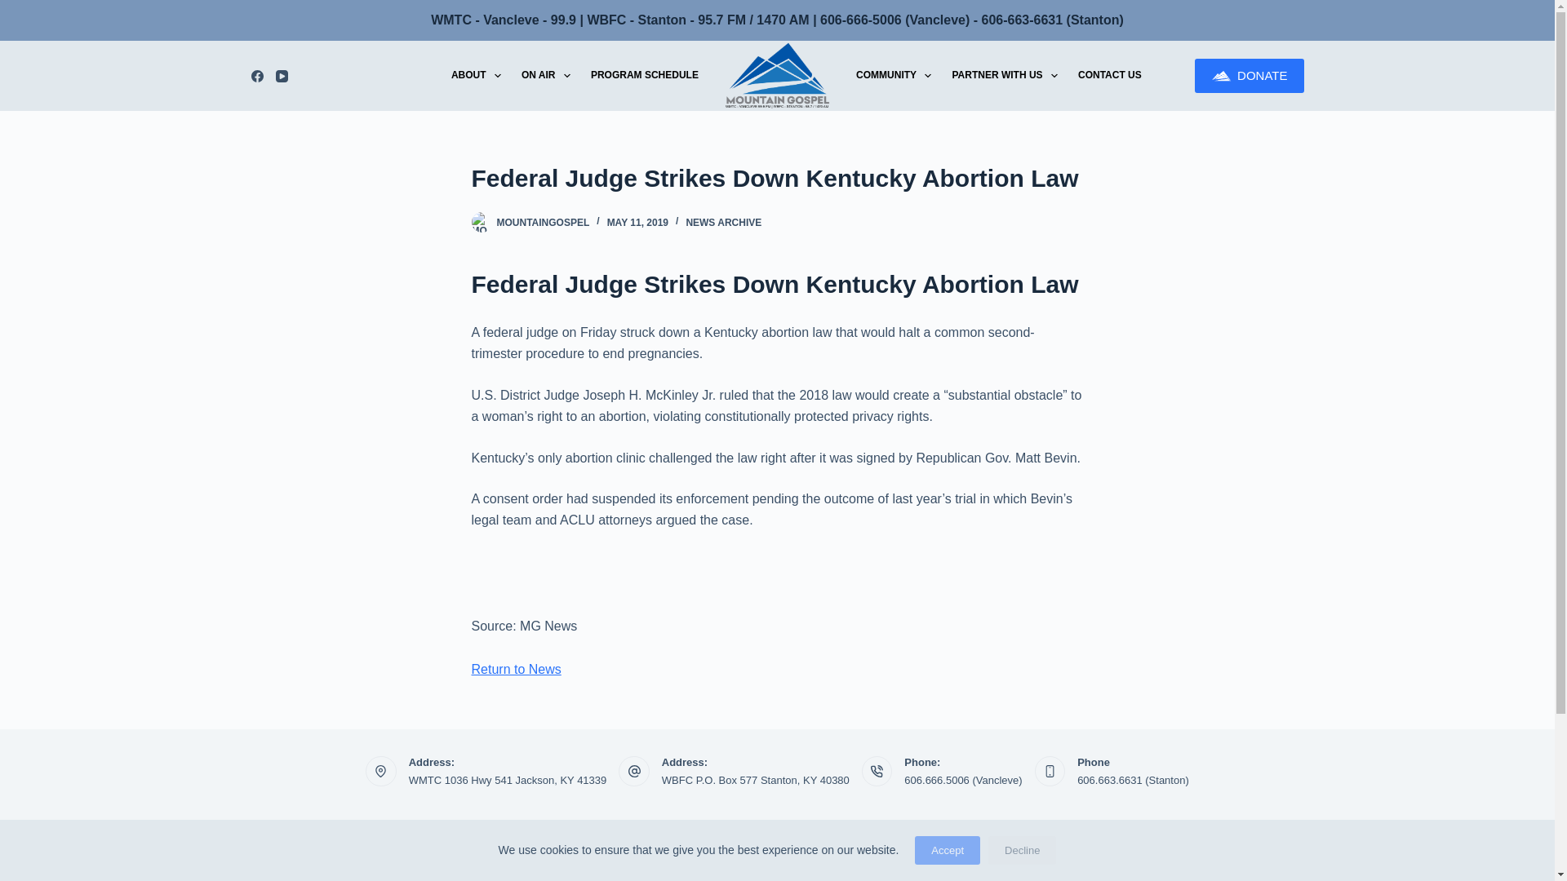  Describe the element at coordinates (1005, 75) in the screenshot. I see `PARTNER WITH US` at that location.